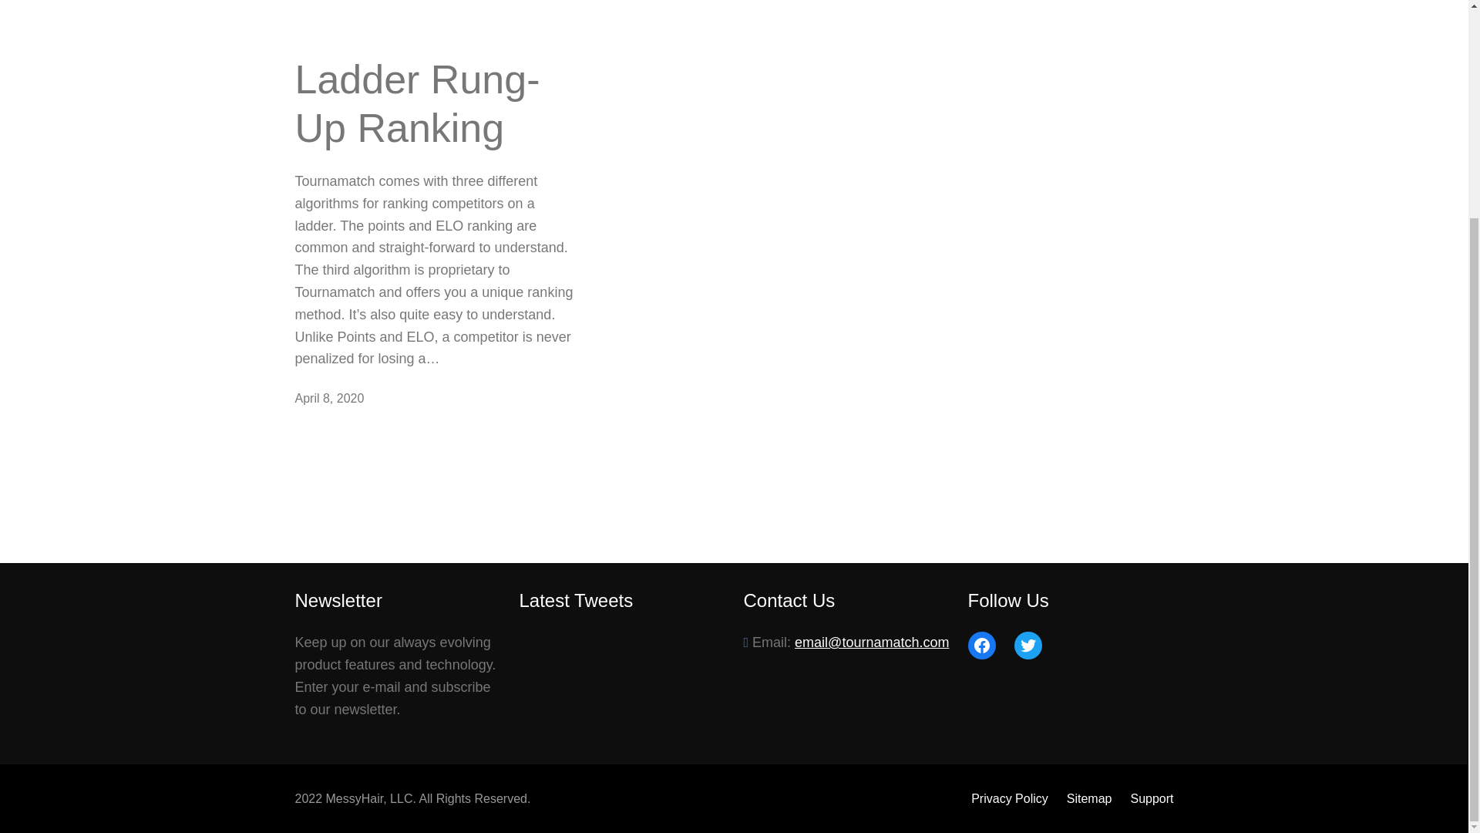 The image size is (1480, 833). I want to click on Privacy Policy, so click(1009, 798).